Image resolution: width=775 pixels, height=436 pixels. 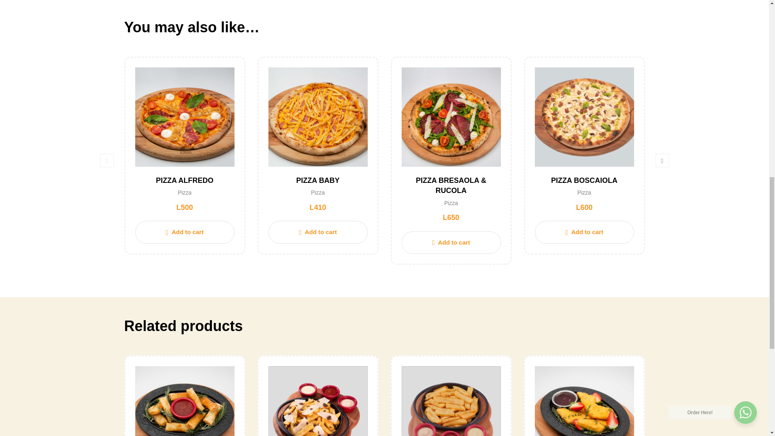 I want to click on Pizza, so click(x=317, y=192).